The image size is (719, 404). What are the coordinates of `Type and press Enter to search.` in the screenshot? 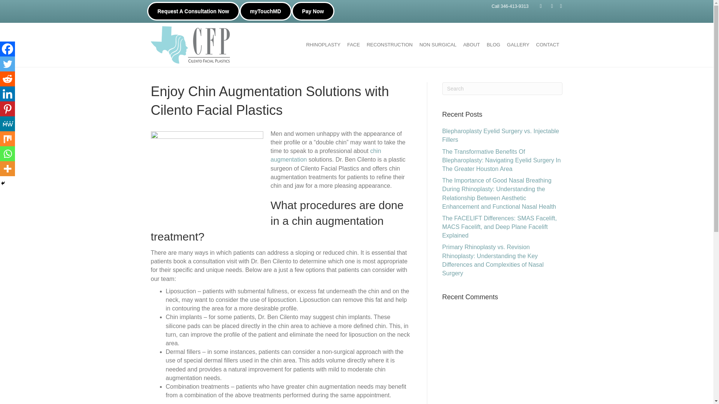 It's located at (503, 88).